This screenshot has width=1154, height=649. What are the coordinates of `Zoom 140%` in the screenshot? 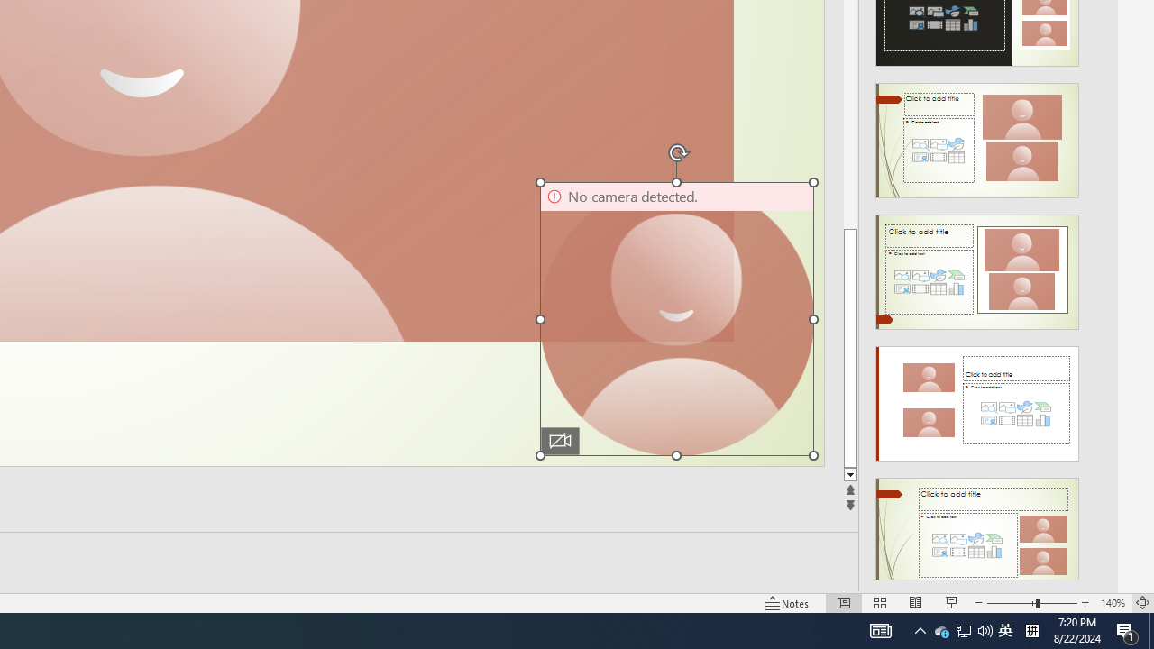 It's located at (1113, 602).